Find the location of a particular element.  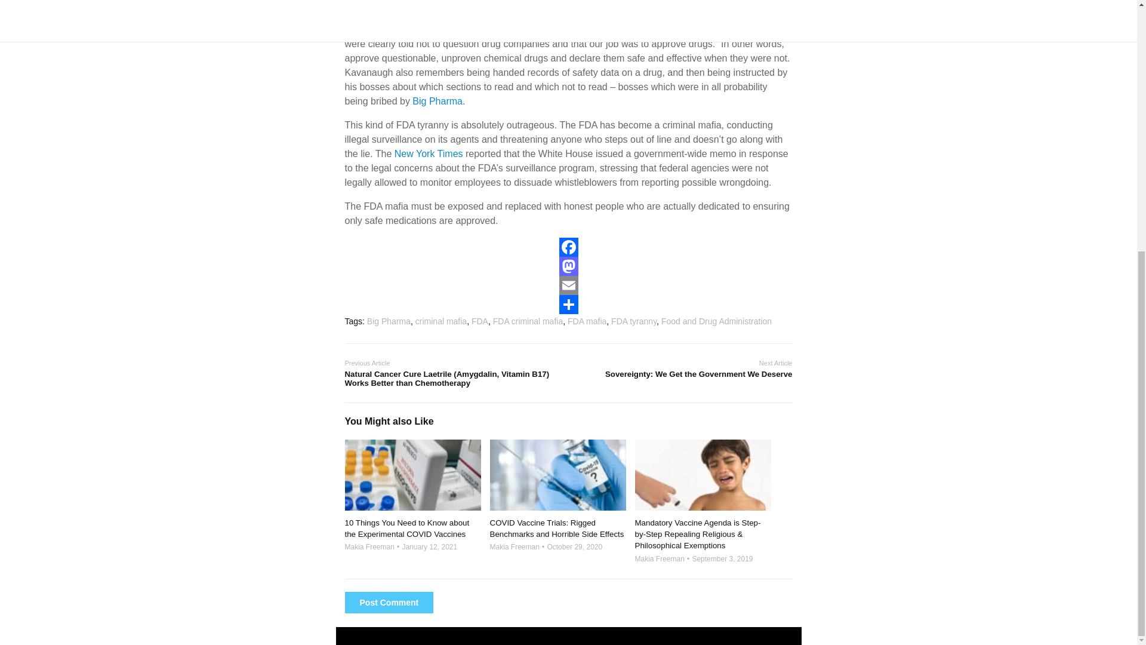

Makia Freeman is located at coordinates (659, 558).